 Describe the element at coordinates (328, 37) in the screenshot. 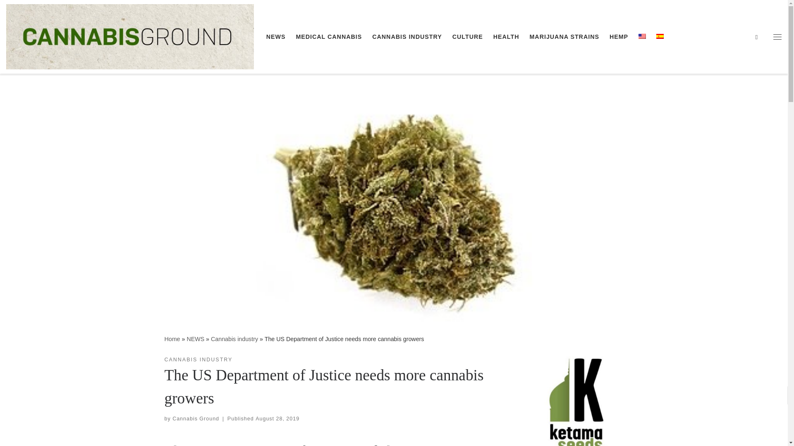

I see `MEDICAL CANNABIS` at that location.